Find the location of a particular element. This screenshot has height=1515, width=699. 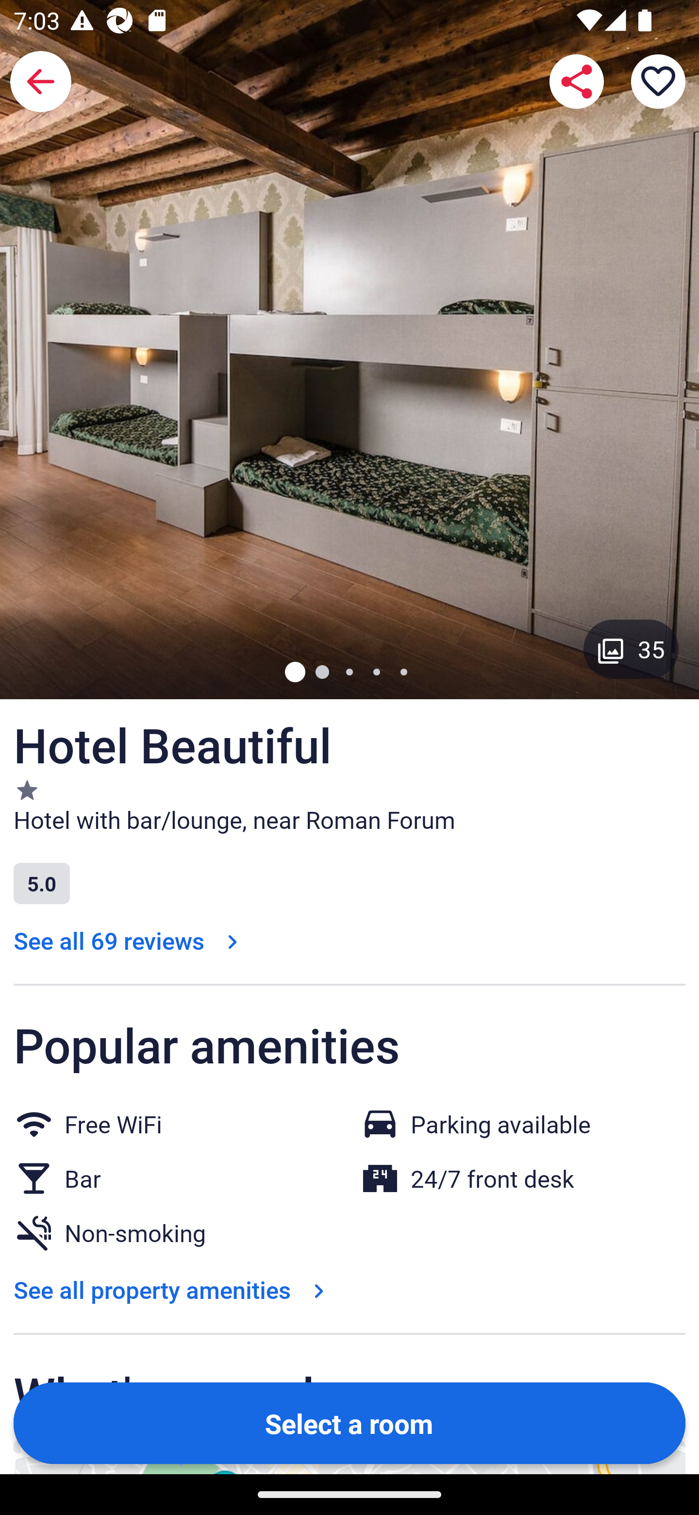

See all 69 reviews See all 69 reviews Link is located at coordinates (129, 941).